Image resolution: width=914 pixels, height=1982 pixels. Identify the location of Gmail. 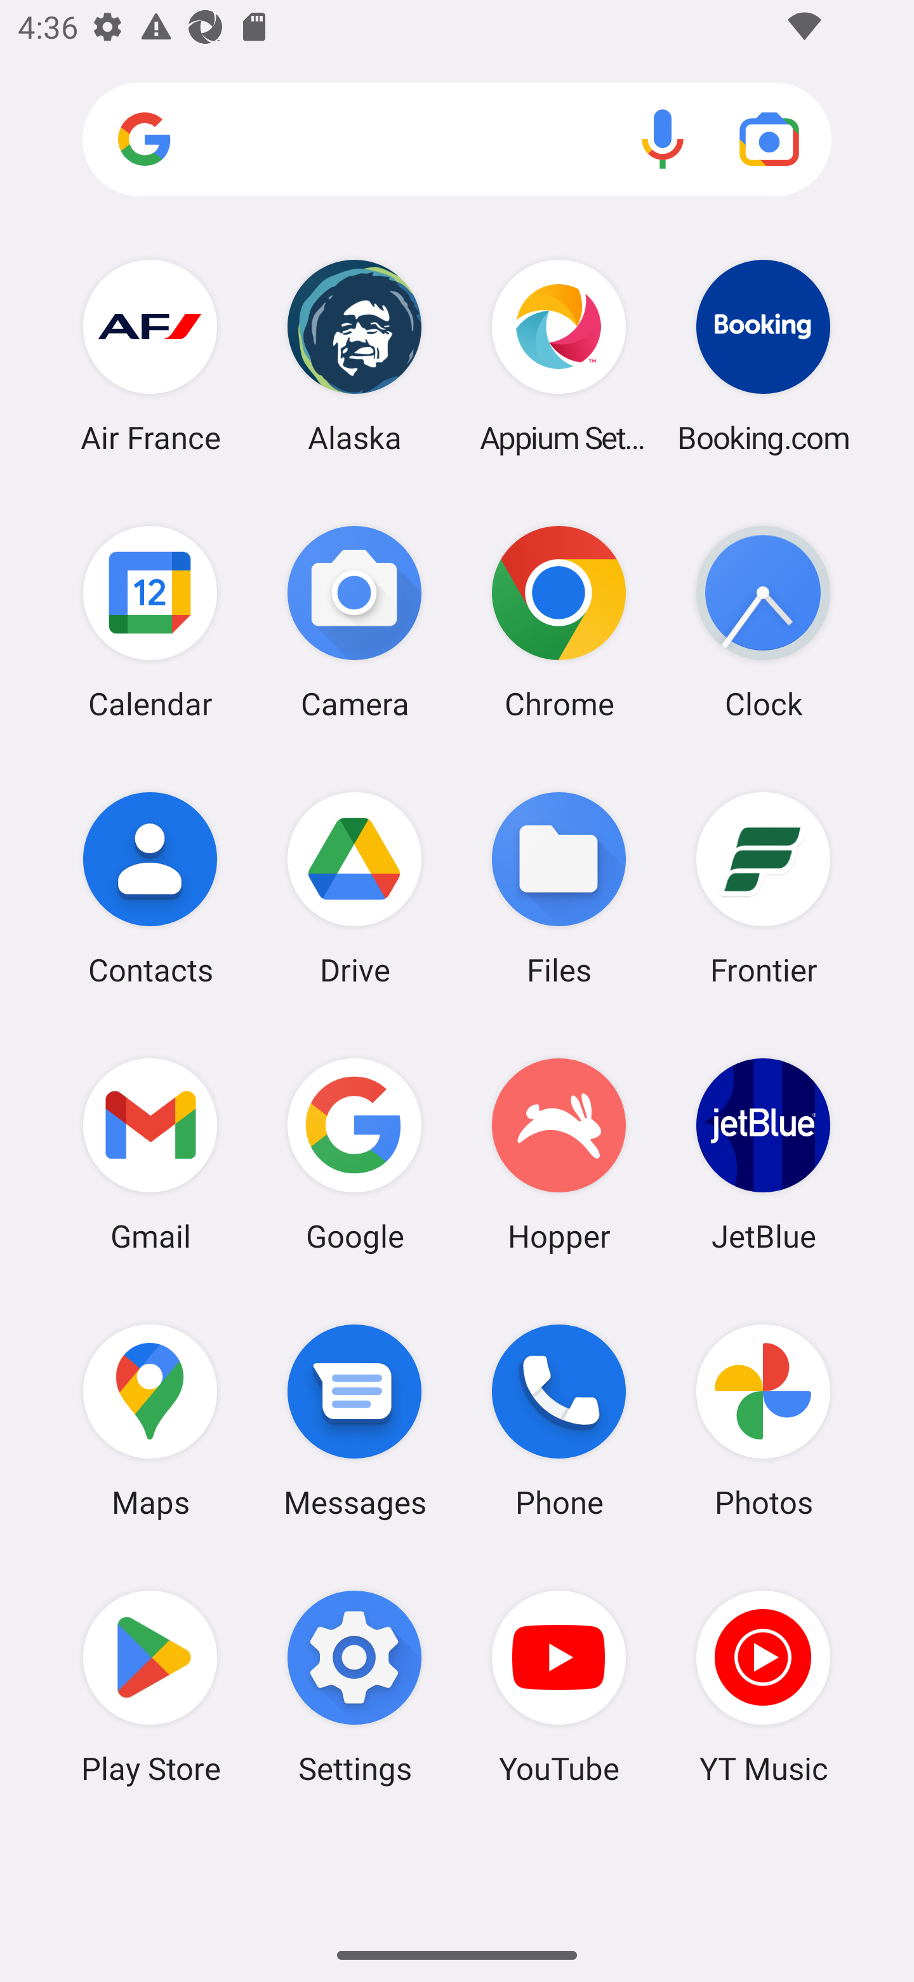
(150, 1154).